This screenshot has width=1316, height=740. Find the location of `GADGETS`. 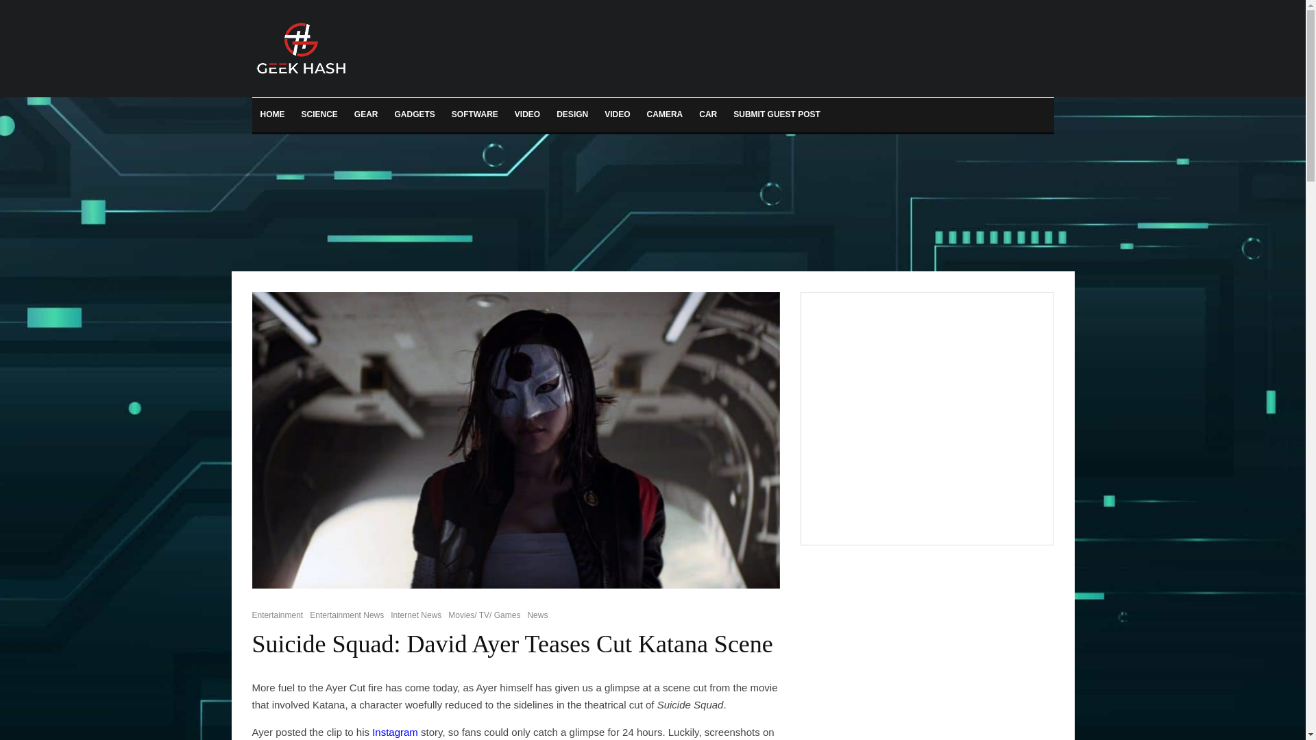

GADGETS is located at coordinates (415, 115).